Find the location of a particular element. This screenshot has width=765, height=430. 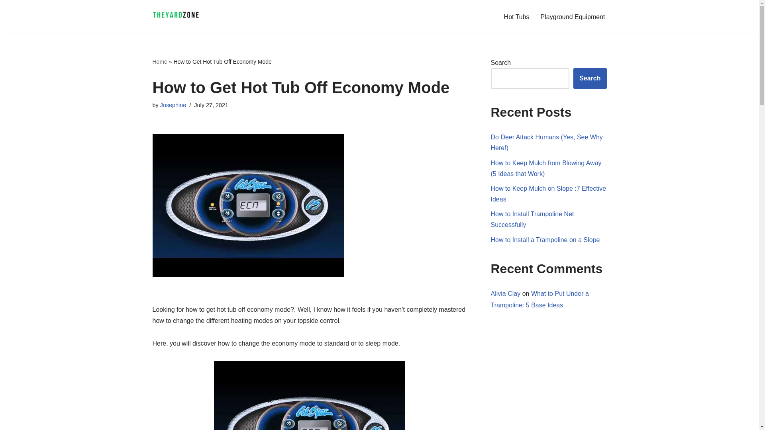

Playground Equipment is located at coordinates (573, 17).